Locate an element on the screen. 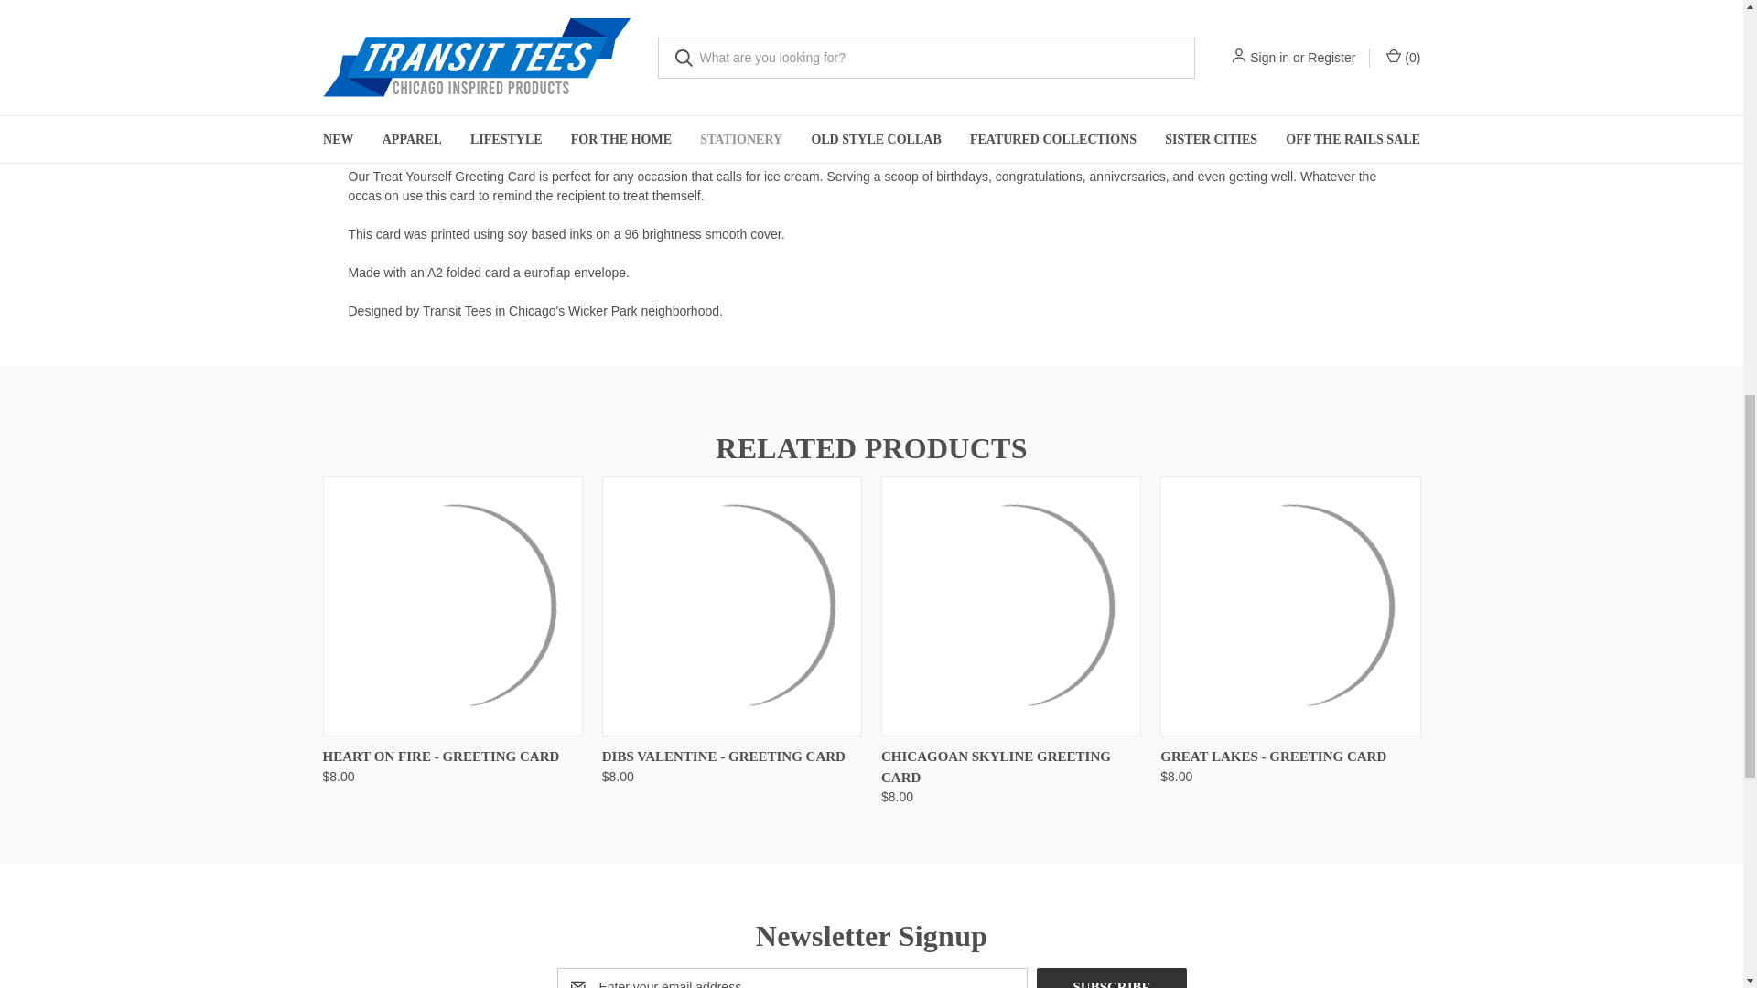 The height and width of the screenshot is (988, 1757). Heart on Fire - Greeting Card is located at coordinates (451, 606).